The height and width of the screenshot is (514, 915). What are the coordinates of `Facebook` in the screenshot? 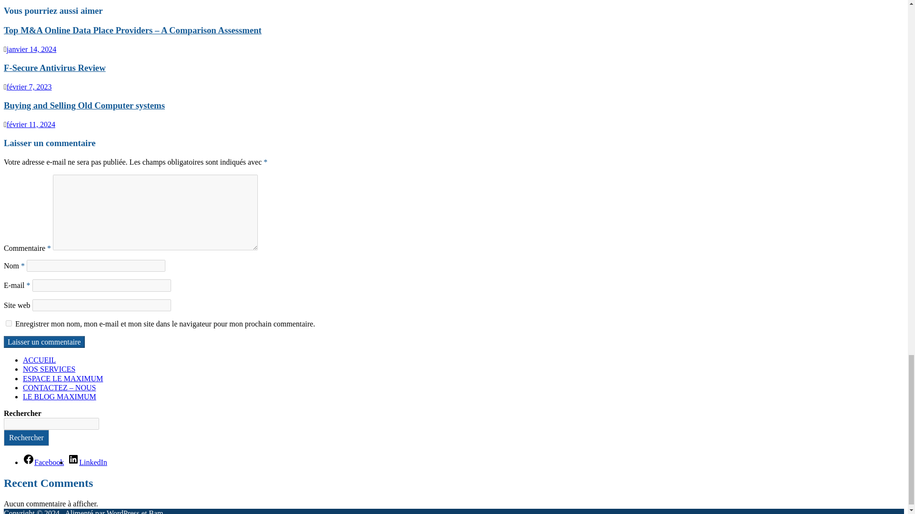 It's located at (43, 462).